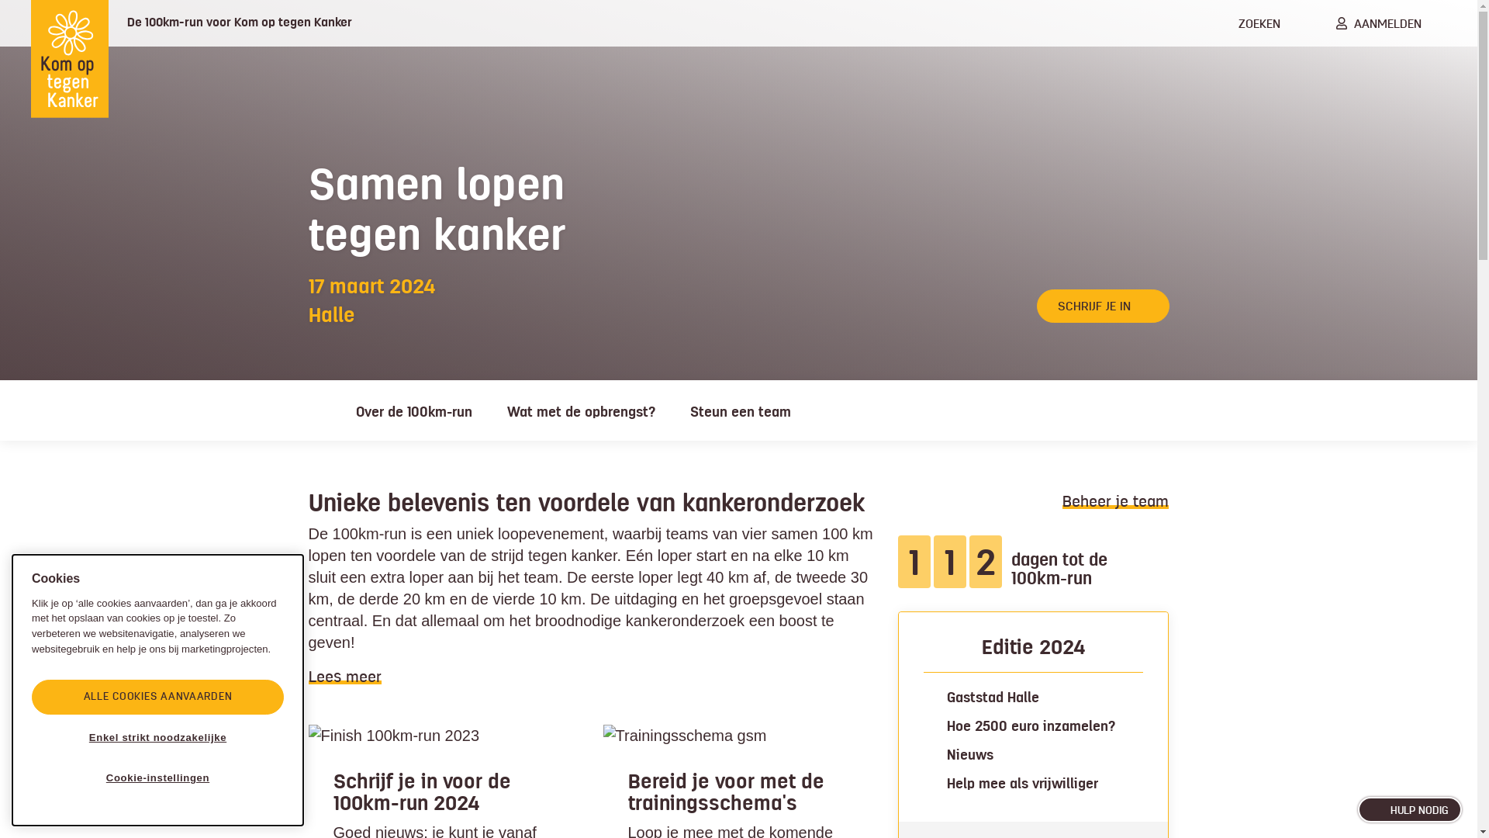 The height and width of the screenshot is (838, 1489). What do you see at coordinates (344, 677) in the screenshot?
I see `Lees meer` at bounding box center [344, 677].